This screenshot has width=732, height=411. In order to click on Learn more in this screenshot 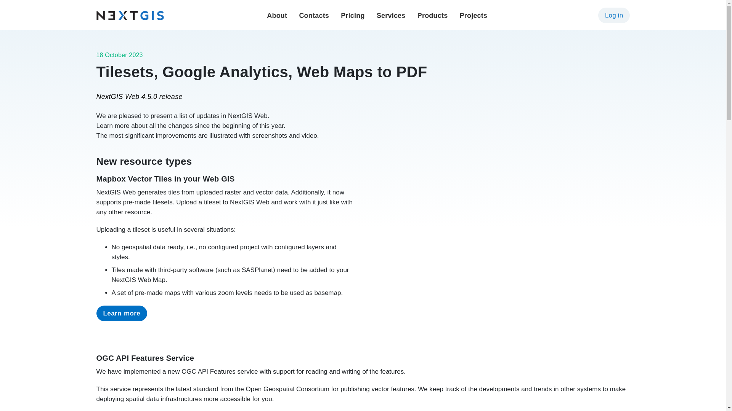, I will do `click(121, 313)`.